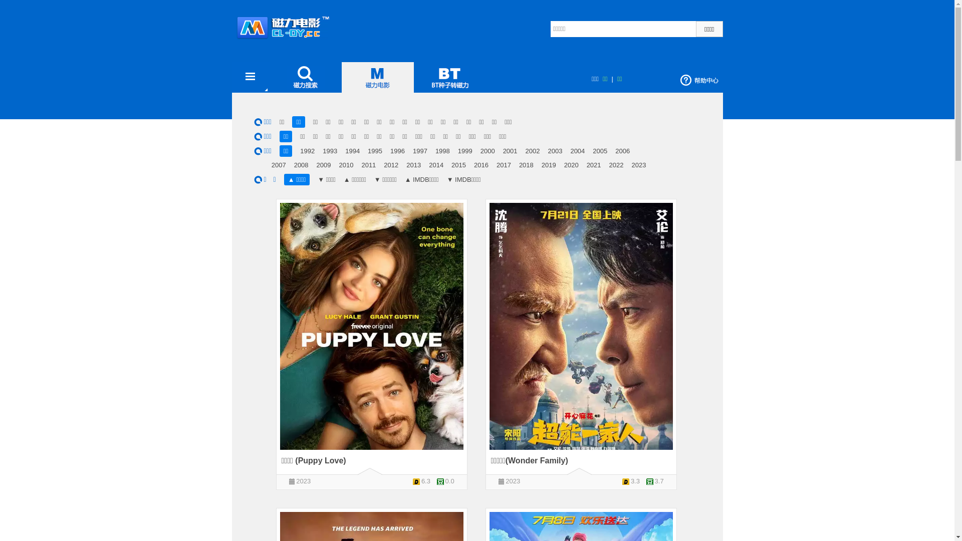 The width and height of the screenshot is (962, 541). I want to click on 2014, so click(436, 165).